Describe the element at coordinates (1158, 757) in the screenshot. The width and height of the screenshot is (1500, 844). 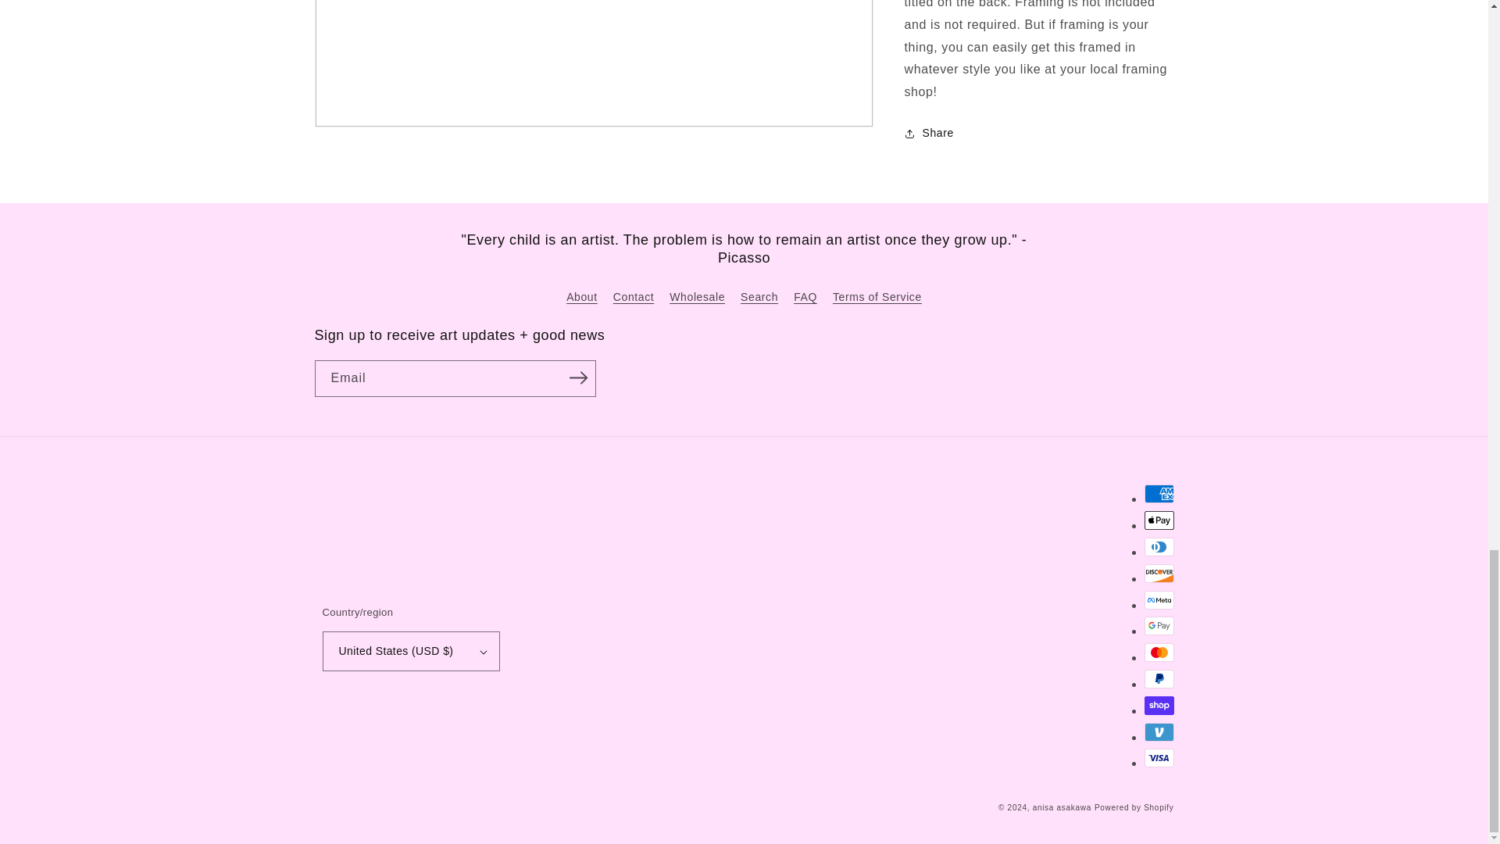
I see `Visa` at that location.